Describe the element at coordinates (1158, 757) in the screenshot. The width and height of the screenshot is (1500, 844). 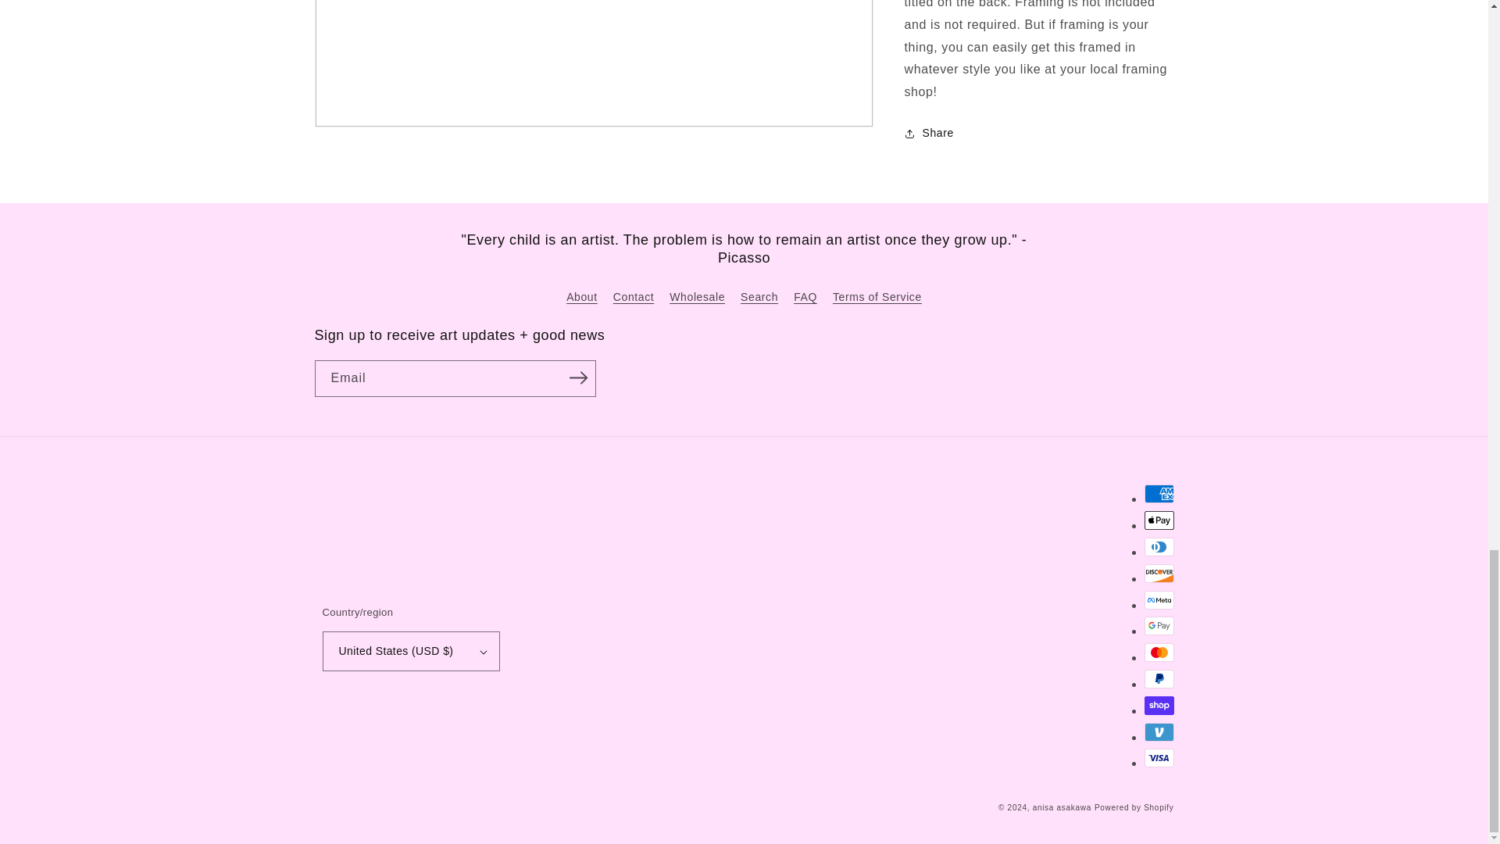
I see `Visa` at that location.